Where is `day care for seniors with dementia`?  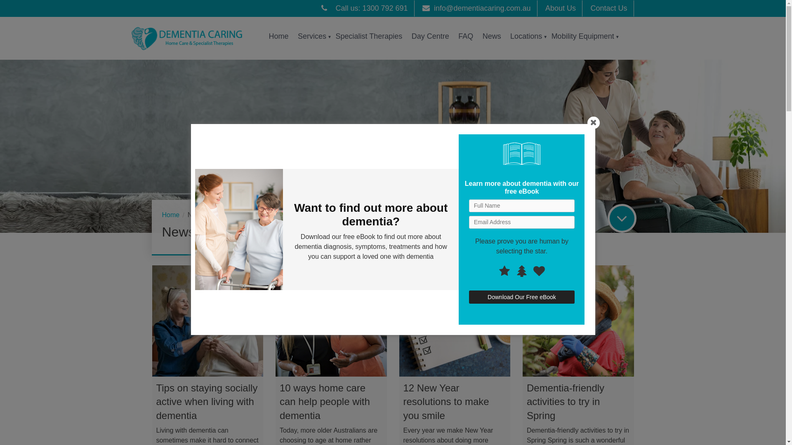 day care for seniors with dementia is located at coordinates (238, 230).